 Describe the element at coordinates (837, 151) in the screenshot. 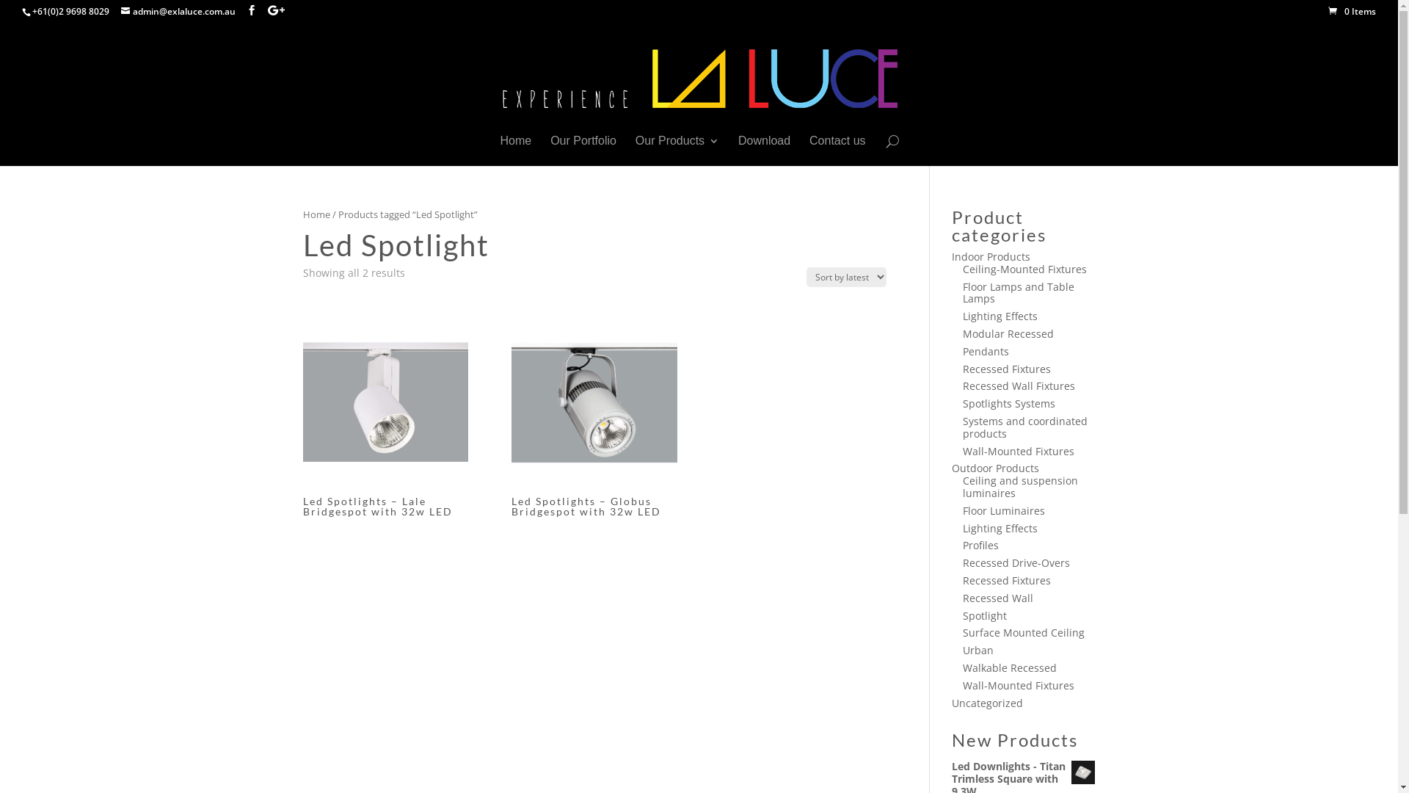

I see `Contact us` at that location.